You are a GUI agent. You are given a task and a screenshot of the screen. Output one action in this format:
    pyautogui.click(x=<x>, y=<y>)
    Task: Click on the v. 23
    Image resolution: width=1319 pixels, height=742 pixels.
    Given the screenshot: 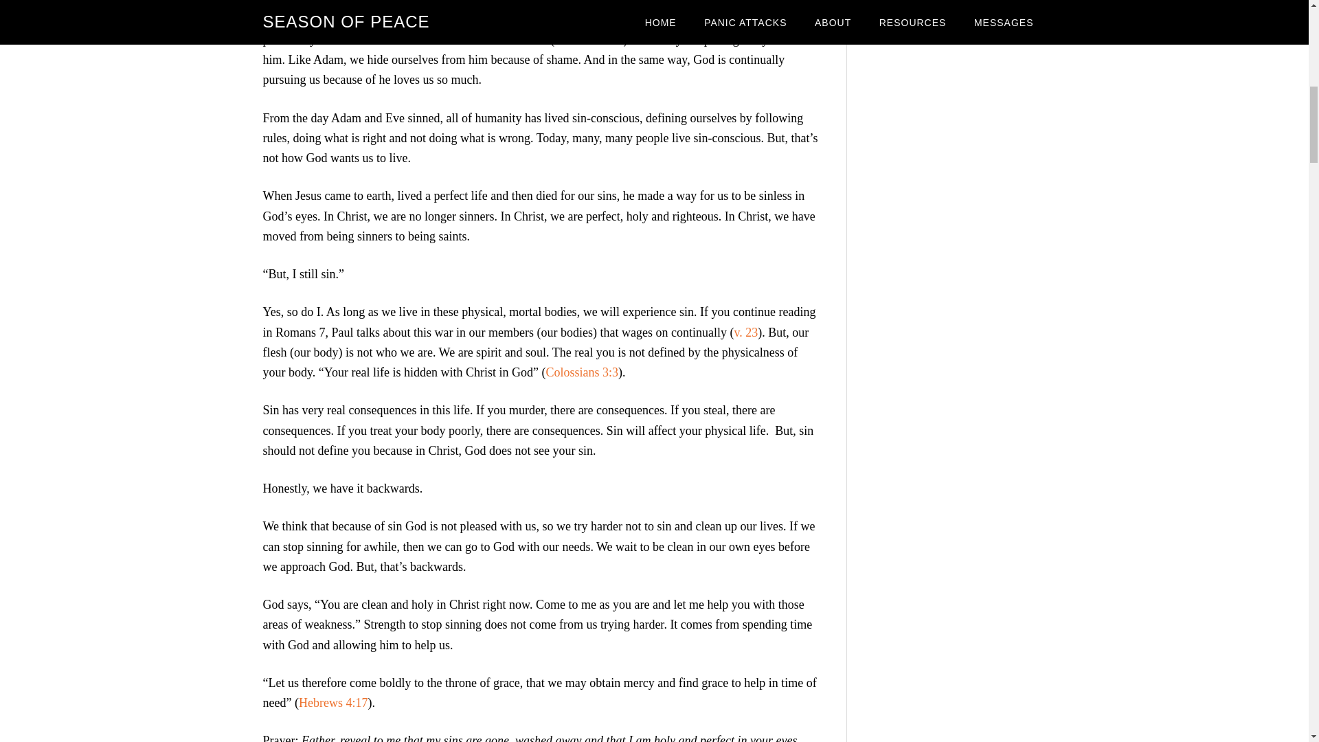 What is the action you would take?
    pyautogui.click(x=745, y=333)
    